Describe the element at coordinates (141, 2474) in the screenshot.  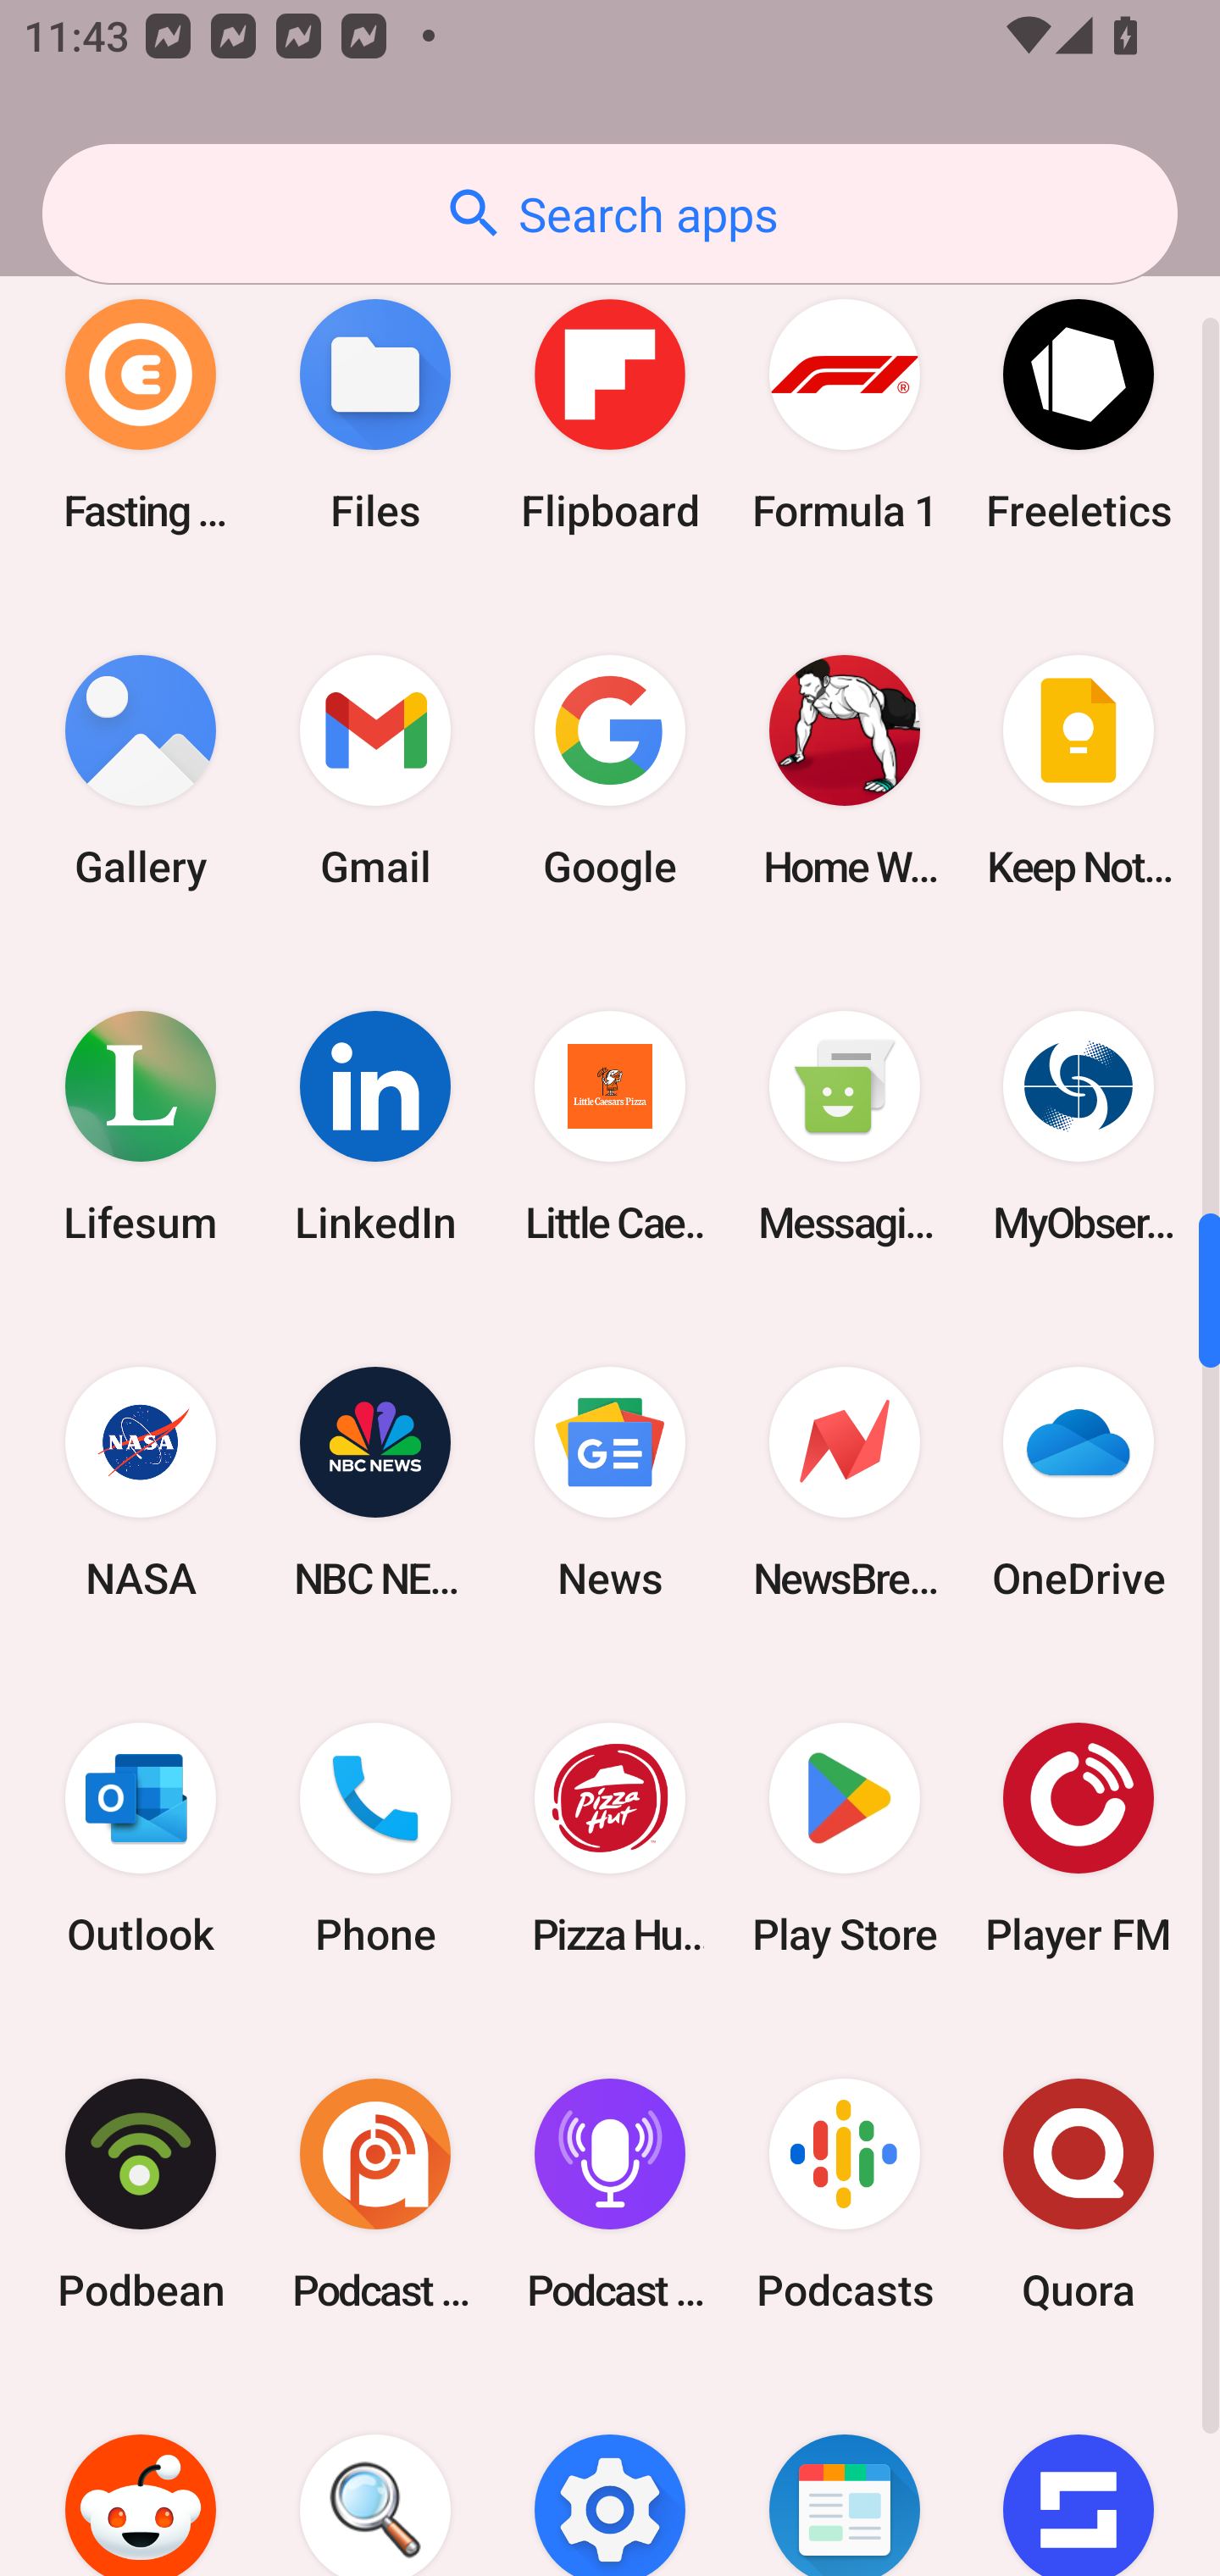
I see `Reddit` at that location.